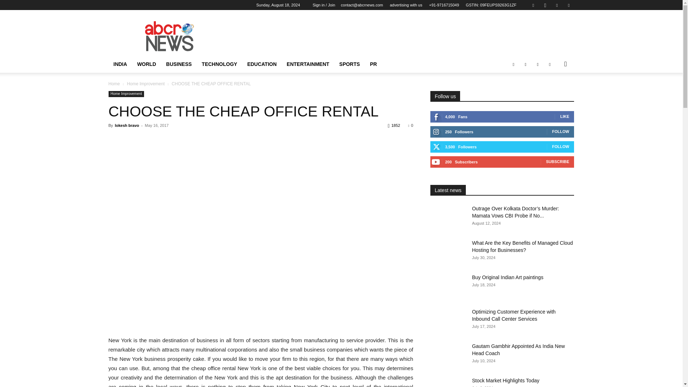 This screenshot has width=688, height=387. I want to click on GSTIN: 09FEUPS9263G1ZF, so click(491, 5).